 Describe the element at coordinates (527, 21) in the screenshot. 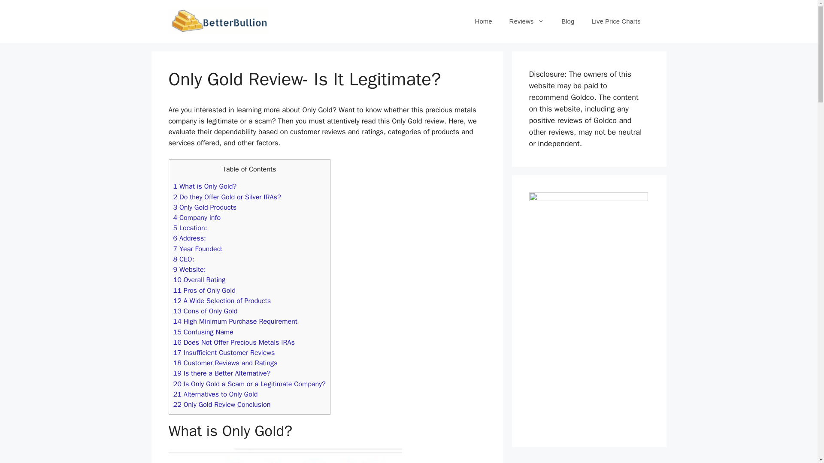

I see `Reviews` at that location.